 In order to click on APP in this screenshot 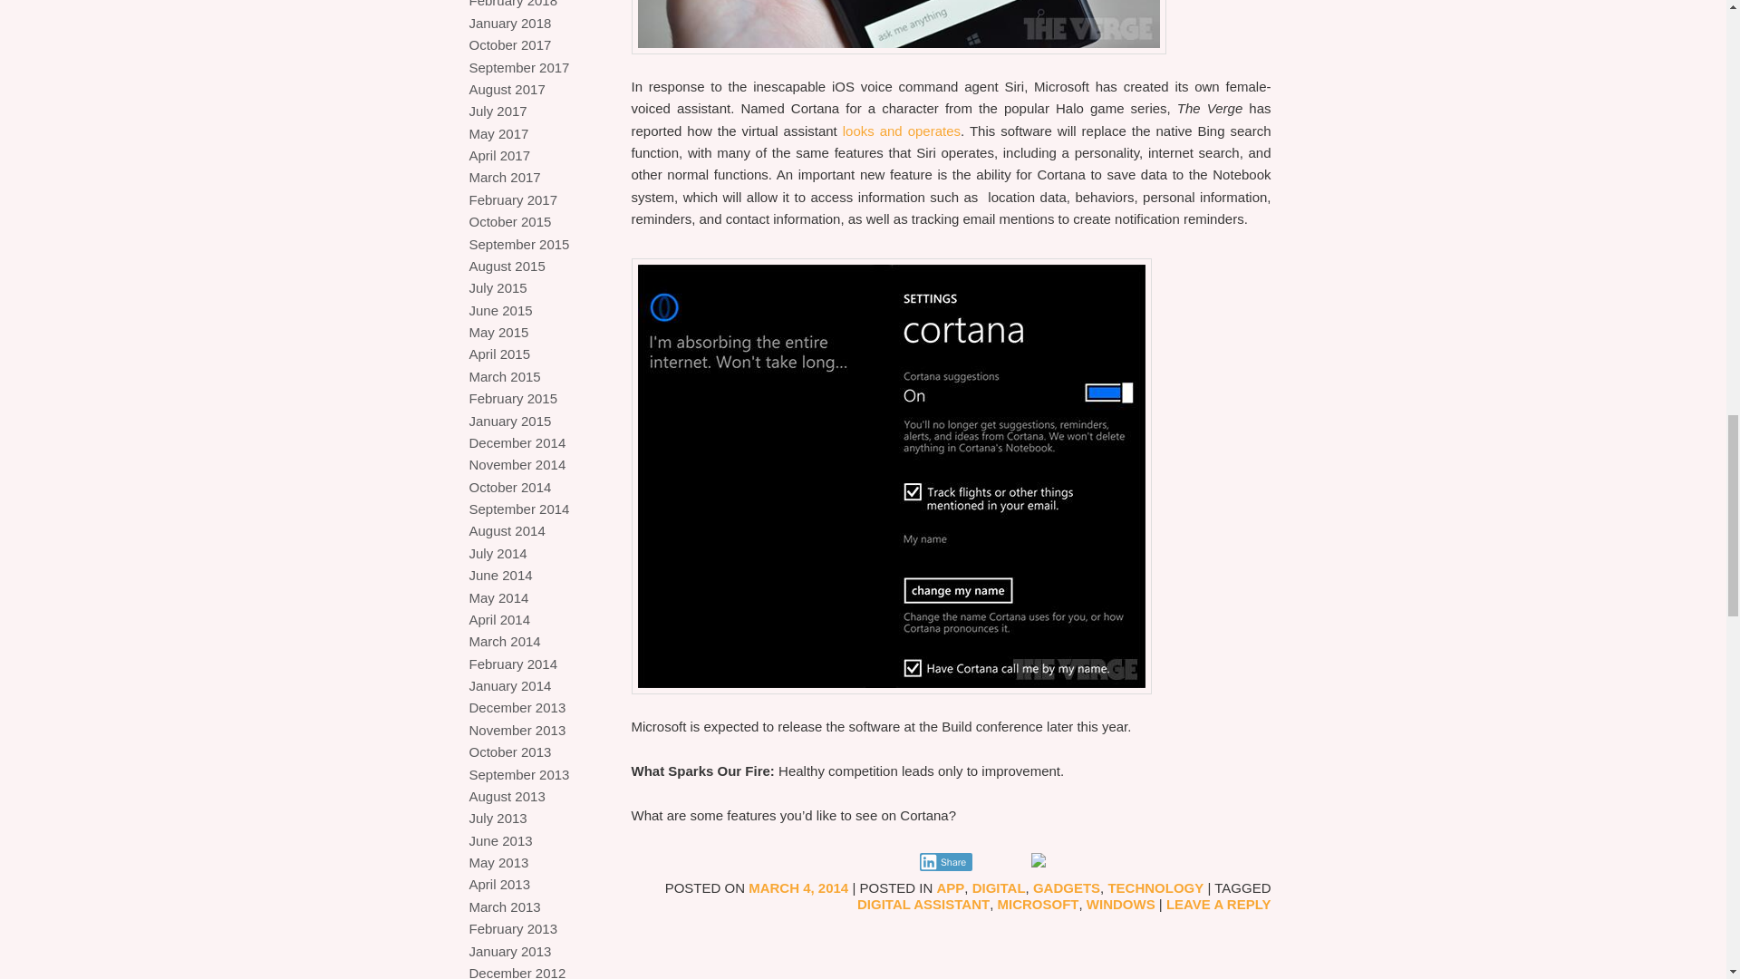, I will do `click(952, 887)`.